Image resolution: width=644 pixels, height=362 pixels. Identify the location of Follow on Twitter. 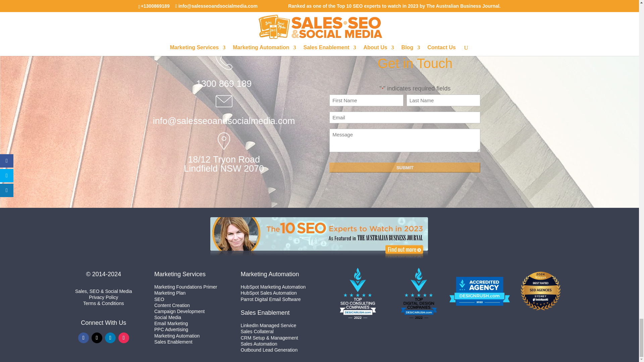
(97, 338).